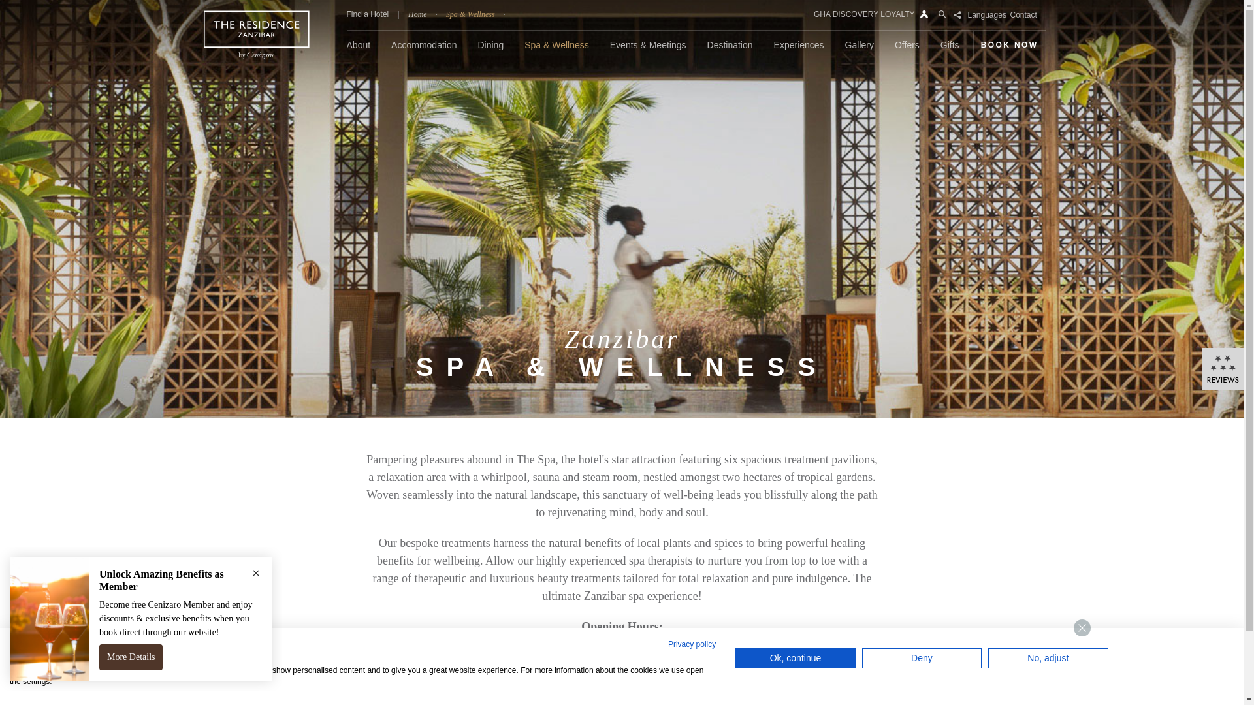 The image size is (1254, 705). I want to click on Find a Hotel, so click(368, 14).